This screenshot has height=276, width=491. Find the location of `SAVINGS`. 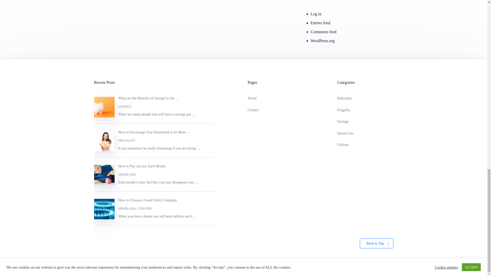

SAVINGS is located at coordinates (125, 107).